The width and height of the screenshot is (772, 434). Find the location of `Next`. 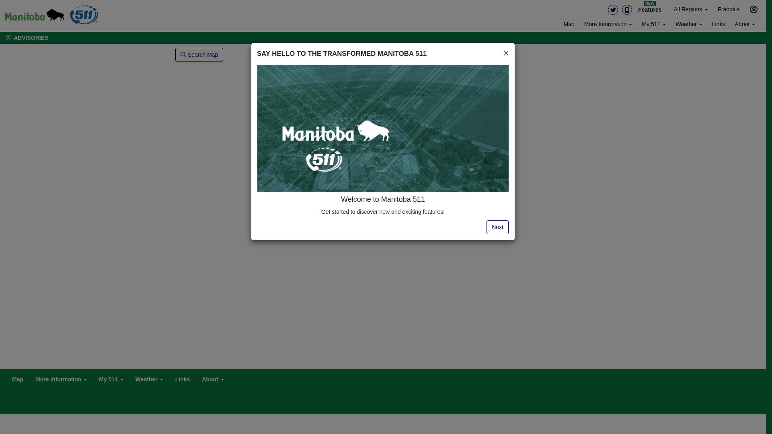

Next is located at coordinates (498, 227).